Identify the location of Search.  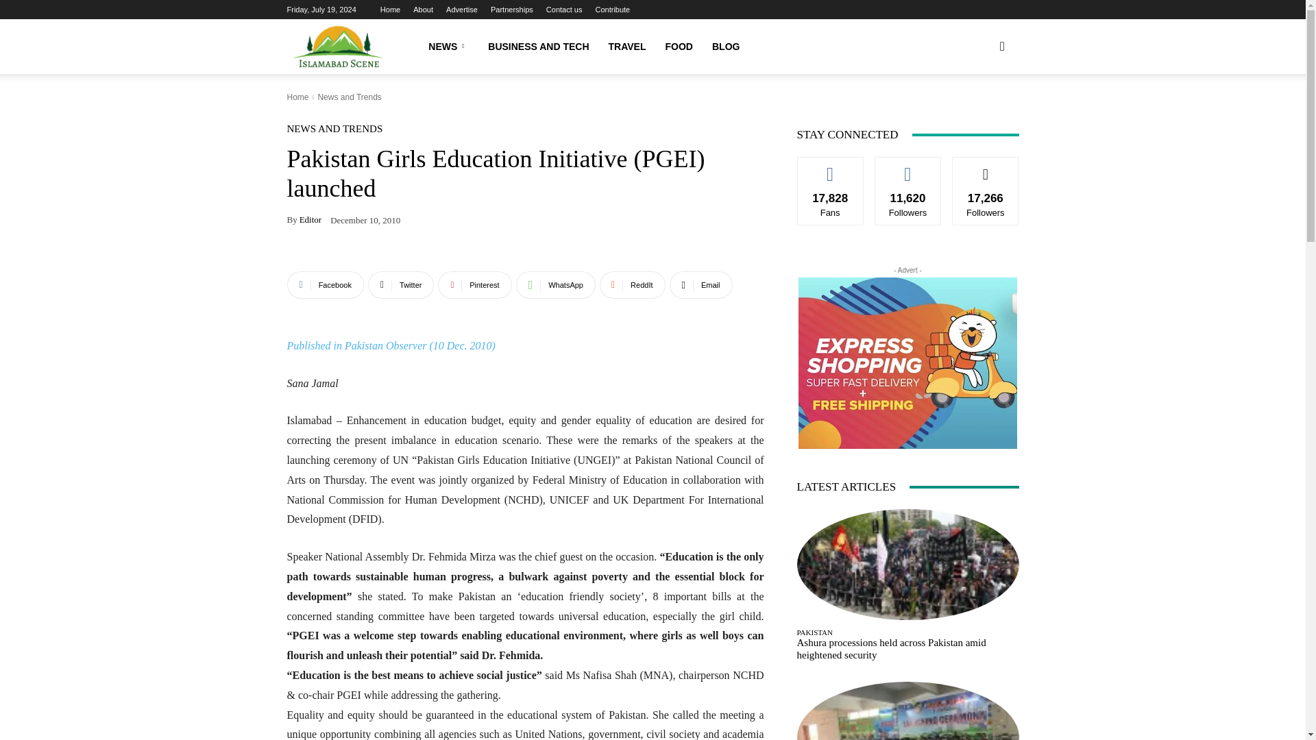
(980, 112).